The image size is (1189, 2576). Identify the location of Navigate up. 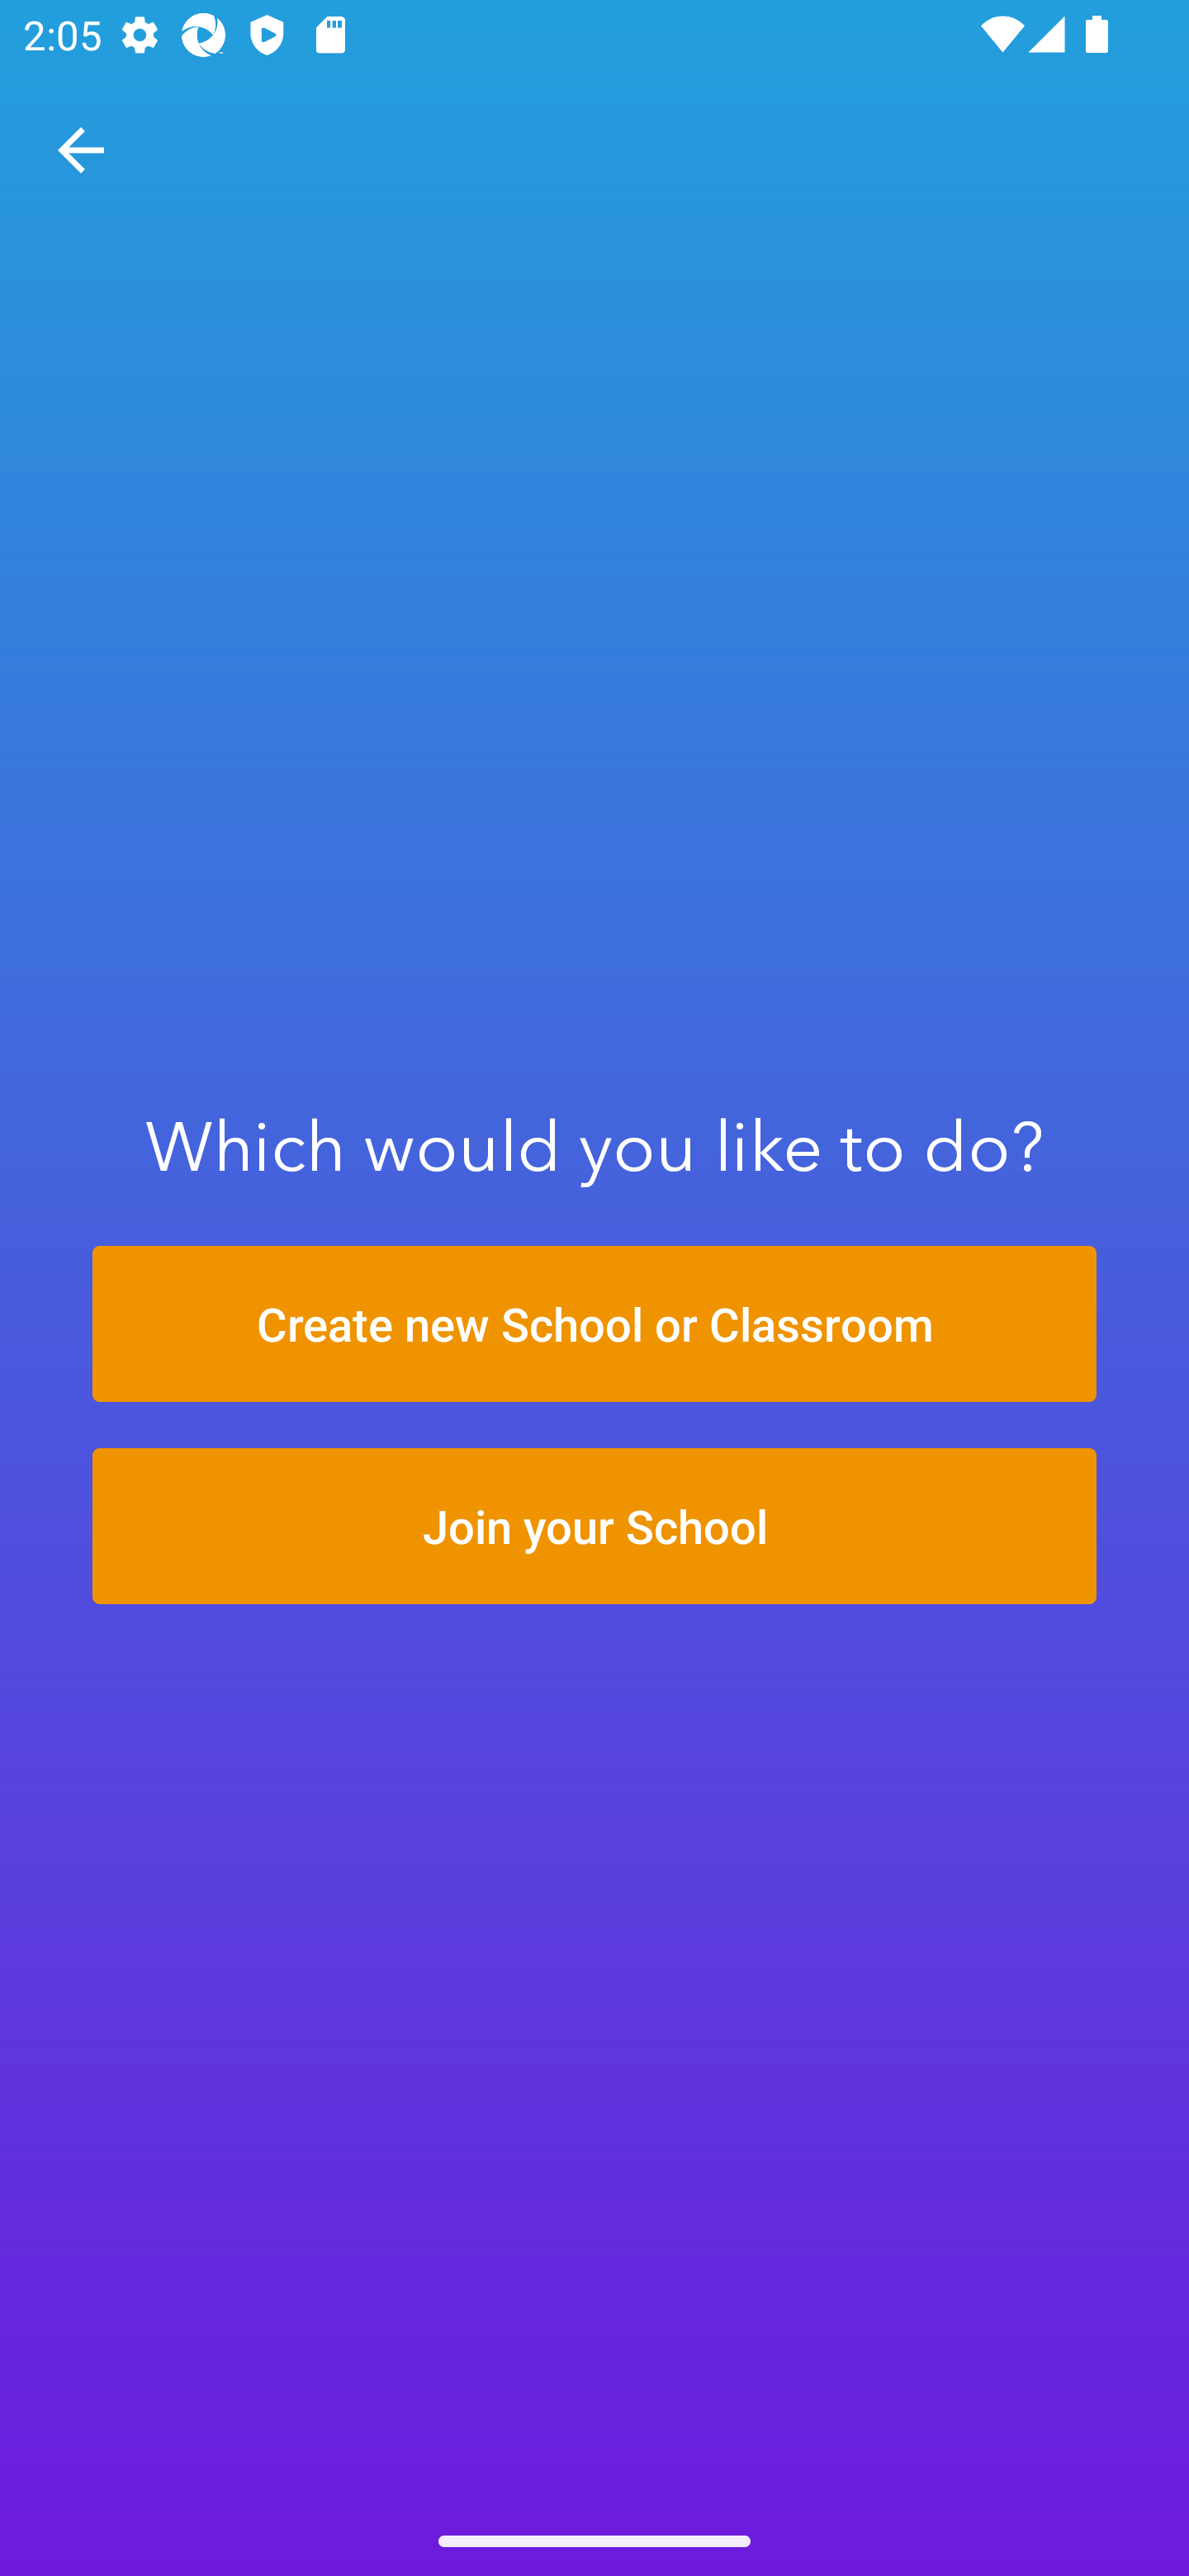
(81, 150).